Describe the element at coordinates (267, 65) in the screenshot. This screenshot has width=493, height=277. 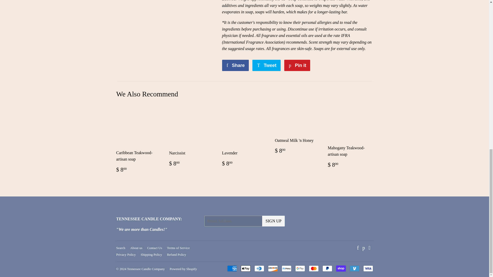
I see `Tweet on Twitter` at that location.